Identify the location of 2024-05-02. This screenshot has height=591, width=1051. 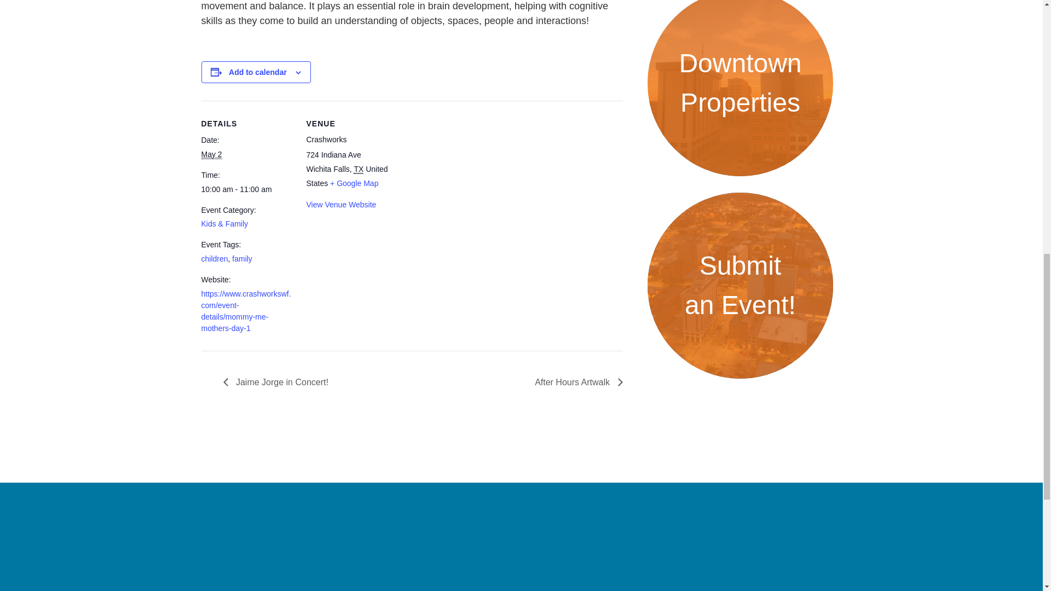
(211, 154).